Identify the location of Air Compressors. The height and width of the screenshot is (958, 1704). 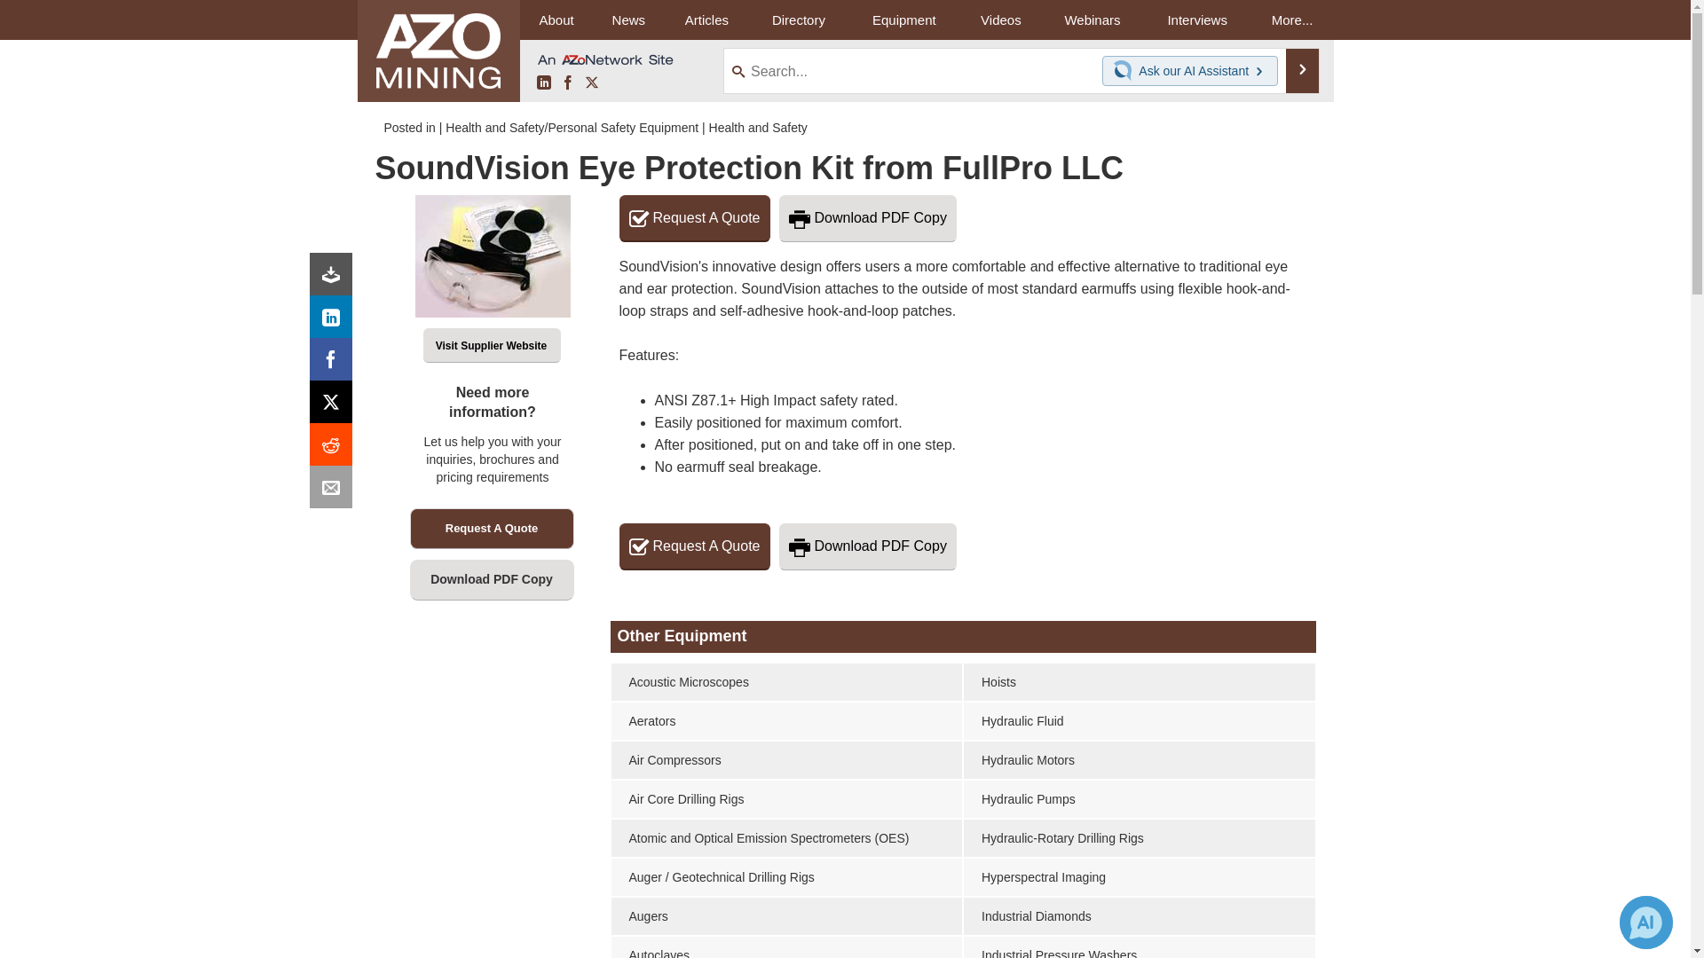
(786, 759).